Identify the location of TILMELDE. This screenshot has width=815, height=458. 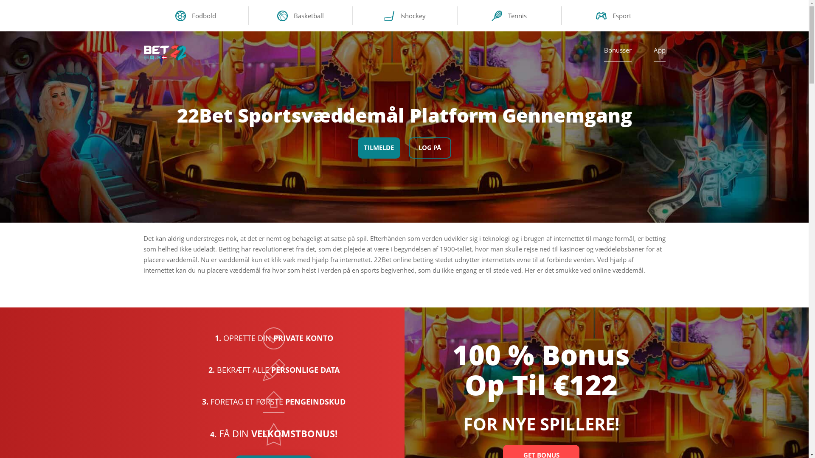
(379, 148).